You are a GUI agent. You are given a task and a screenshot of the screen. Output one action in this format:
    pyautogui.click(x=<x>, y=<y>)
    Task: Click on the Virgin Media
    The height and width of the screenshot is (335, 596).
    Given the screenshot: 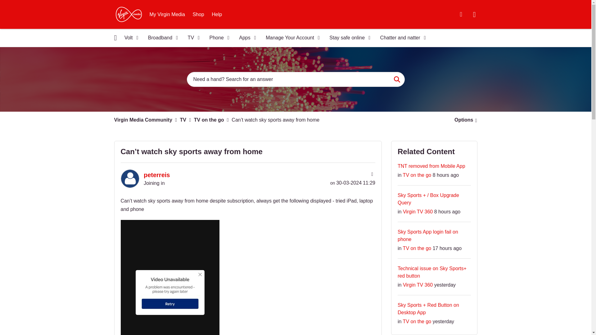 What is the action you would take?
    pyautogui.click(x=129, y=14)
    